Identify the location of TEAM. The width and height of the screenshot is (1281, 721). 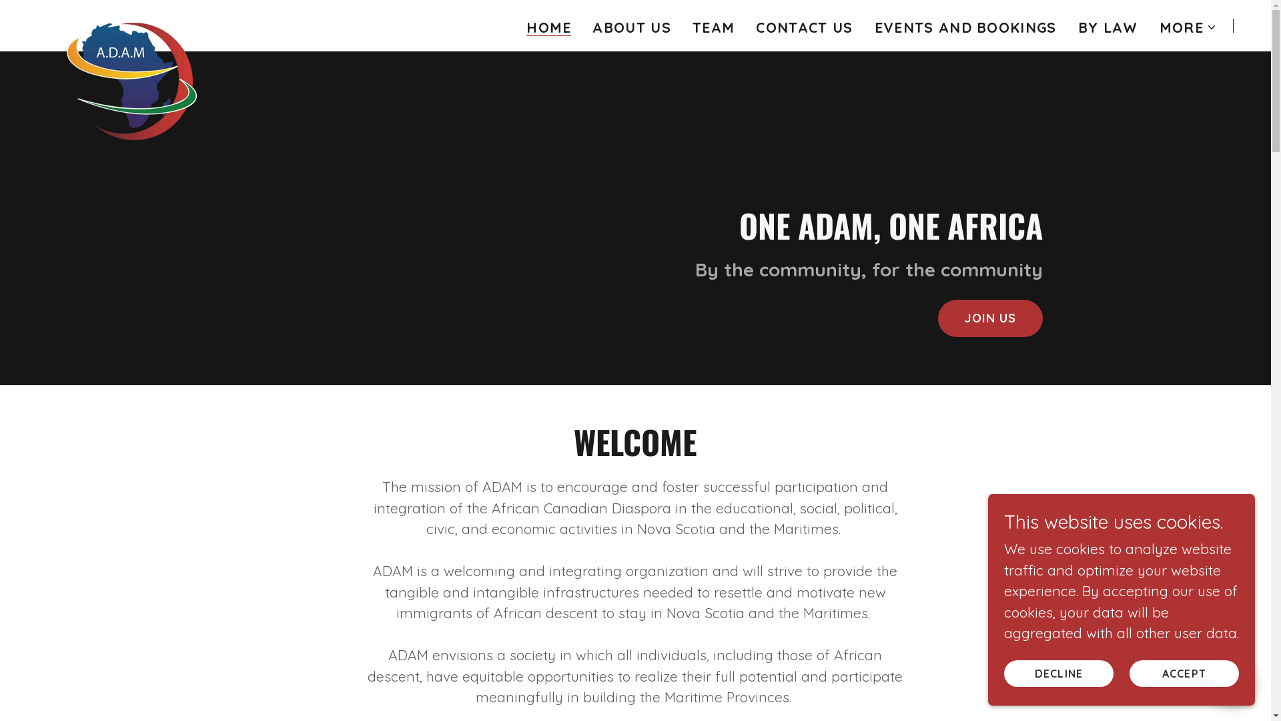
(714, 27).